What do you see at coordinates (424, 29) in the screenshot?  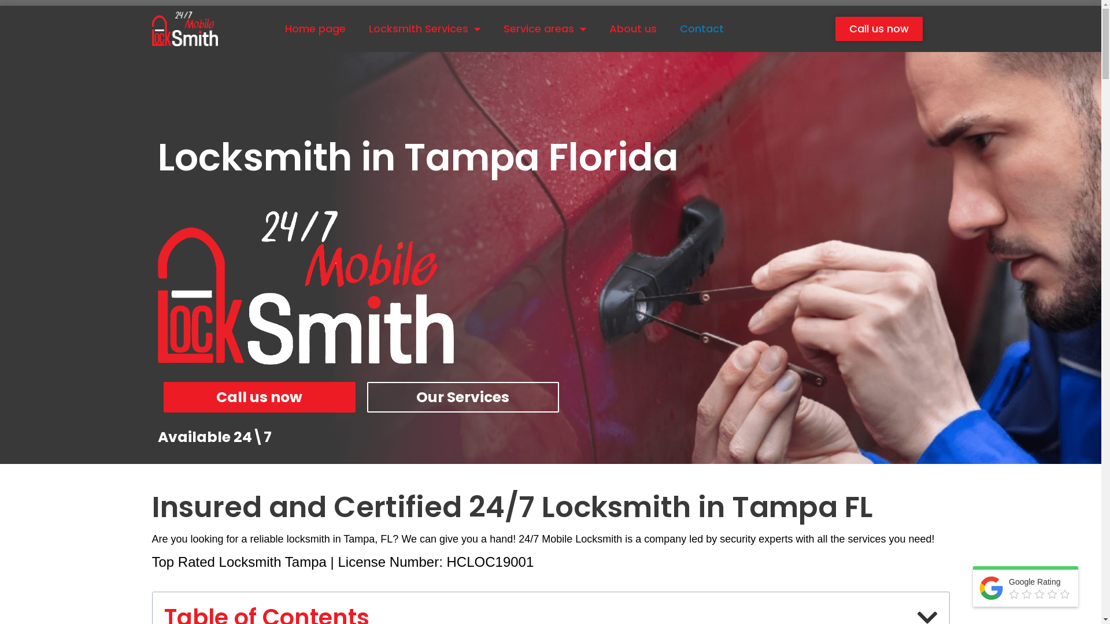 I see `Locksmith Services` at bounding box center [424, 29].